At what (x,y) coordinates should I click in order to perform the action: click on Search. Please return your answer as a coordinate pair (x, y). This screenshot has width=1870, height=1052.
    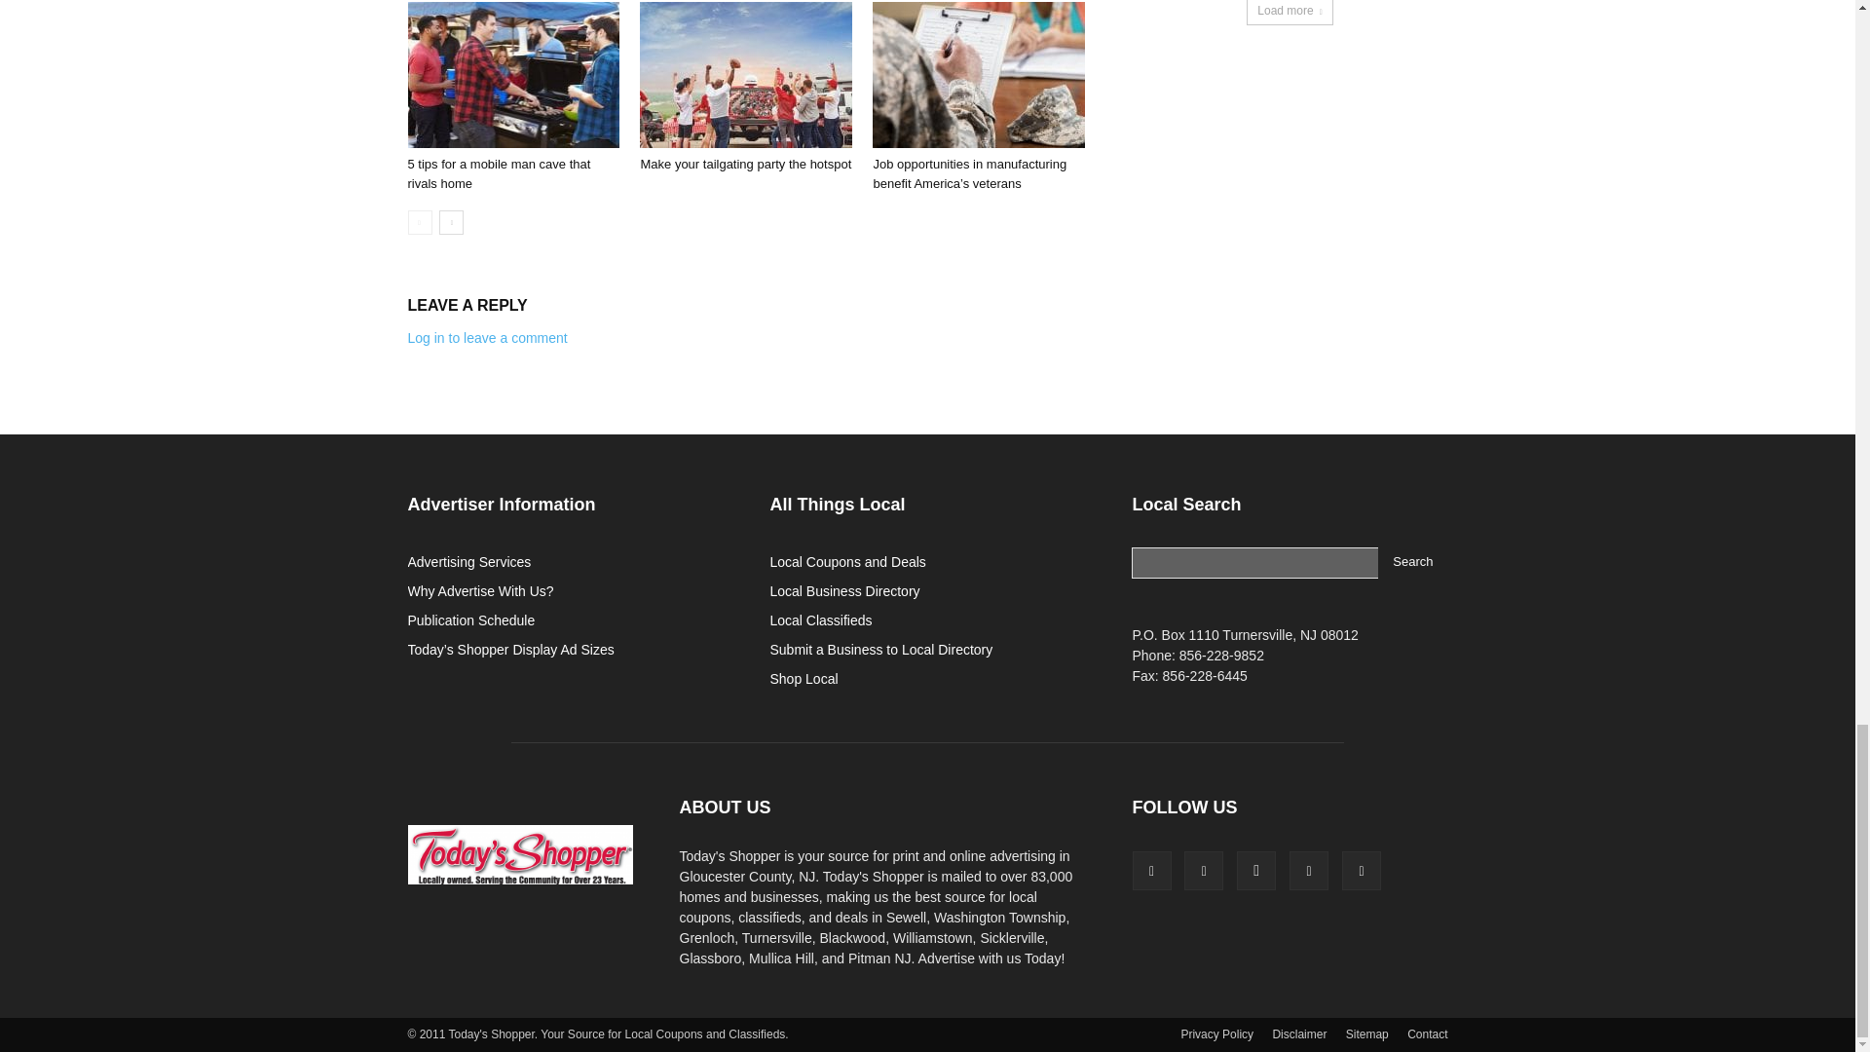
    Looking at the image, I should click on (1412, 563).